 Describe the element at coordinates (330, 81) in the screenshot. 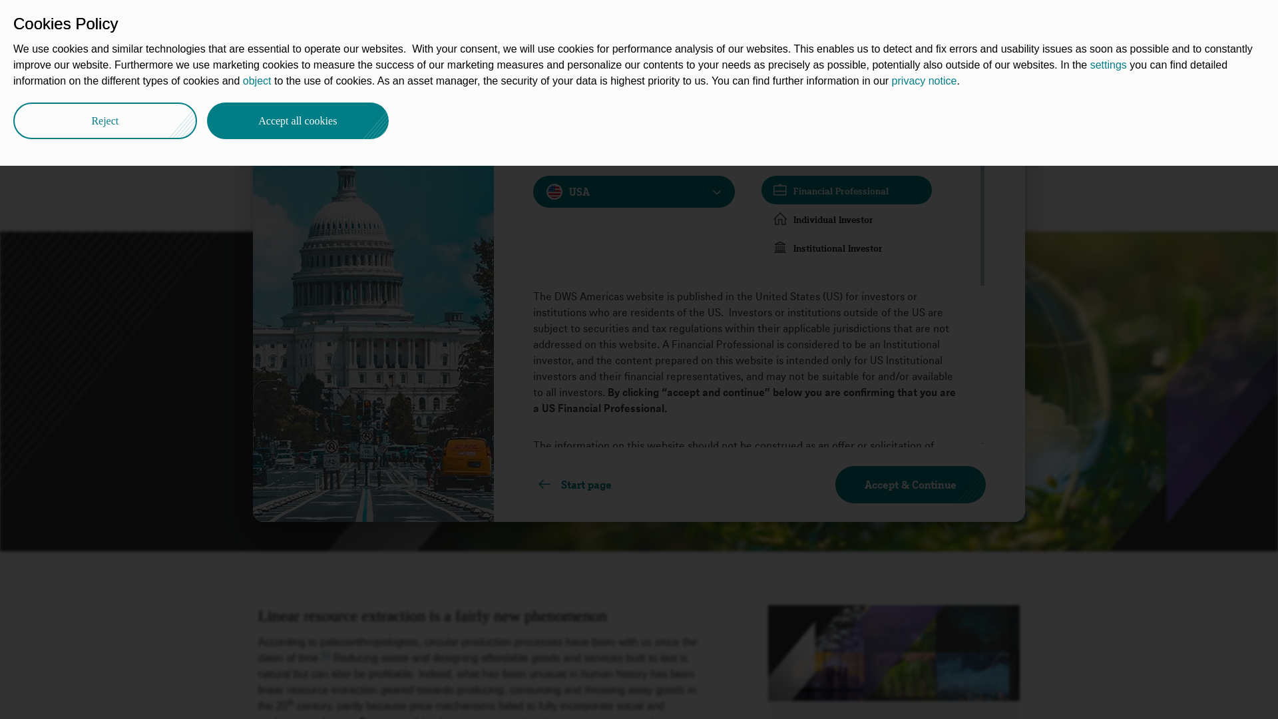

I see `Insights` at that location.